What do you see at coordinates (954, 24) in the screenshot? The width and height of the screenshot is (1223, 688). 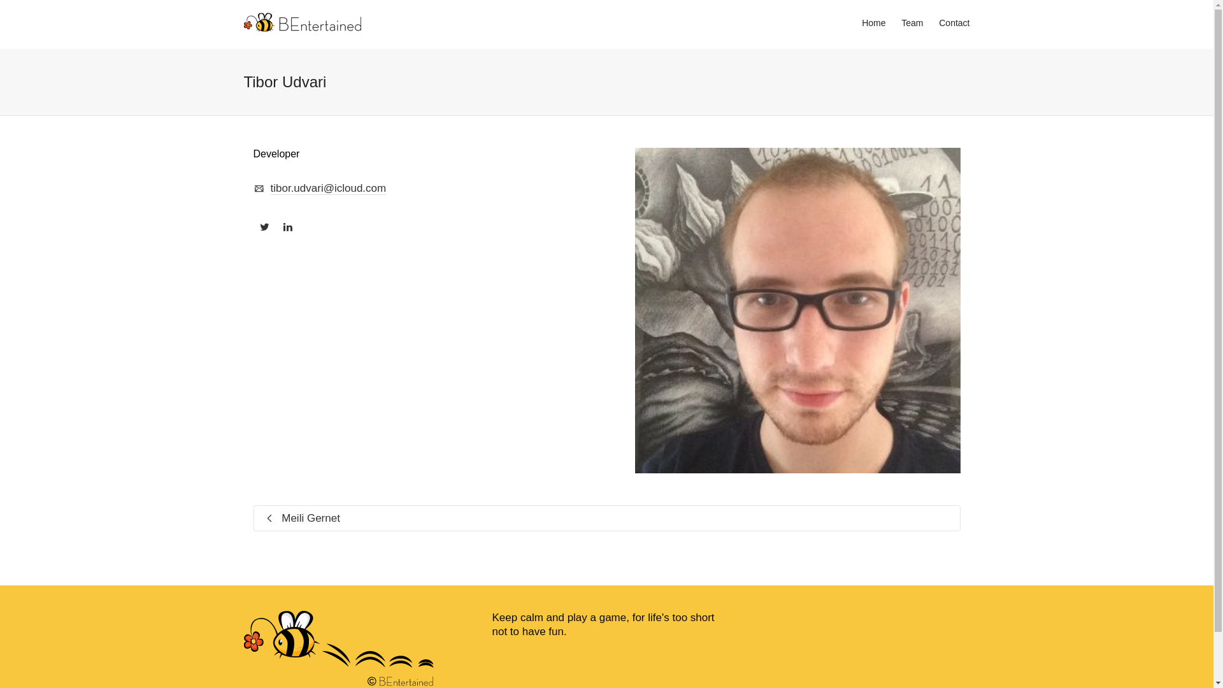 I see `Contact` at bounding box center [954, 24].